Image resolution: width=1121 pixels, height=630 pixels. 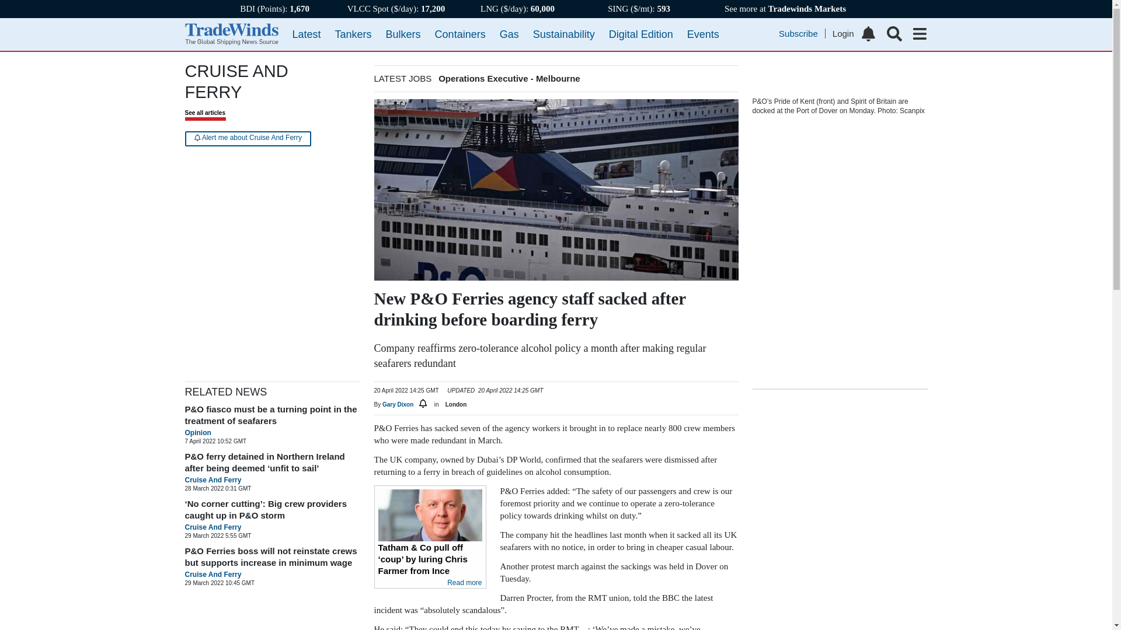 What do you see at coordinates (306, 34) in the screenshot?
I see `Latest` at bounding box center [306, 34].